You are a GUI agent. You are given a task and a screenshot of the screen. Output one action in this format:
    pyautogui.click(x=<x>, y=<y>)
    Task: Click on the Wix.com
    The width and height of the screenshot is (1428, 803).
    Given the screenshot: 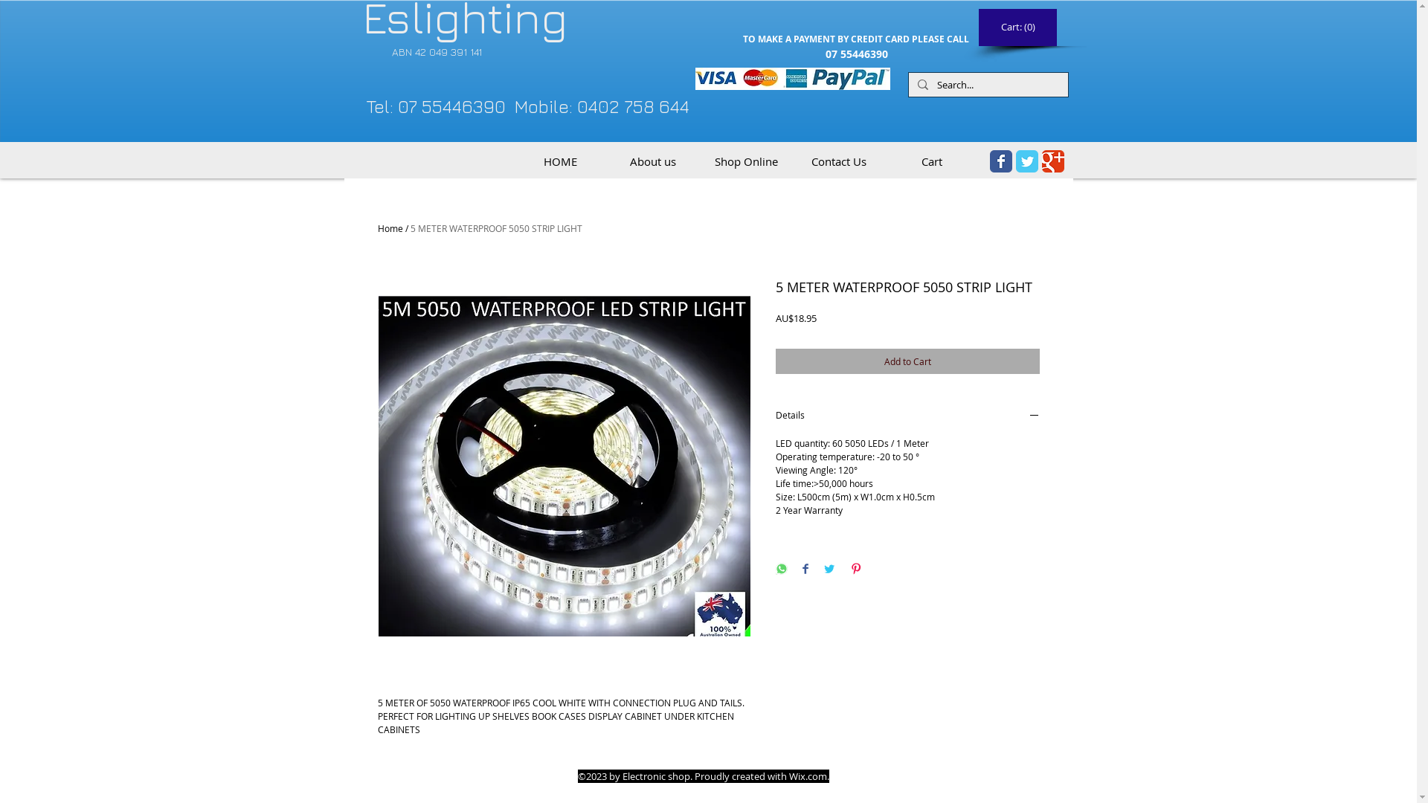 What is the action you would take?
    pyautogui.click(x=808, y=776)
    